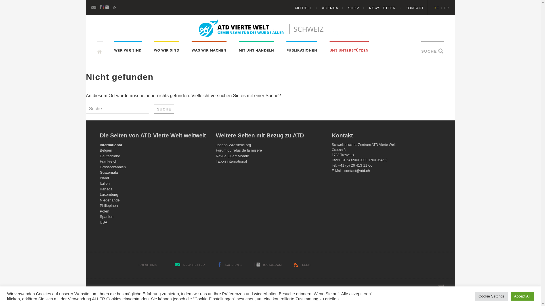 This screenshot has width=545, height=306. Describe the element at coordinates (300, 292) in the screenshot. I see `ATD AGORA` at that location.